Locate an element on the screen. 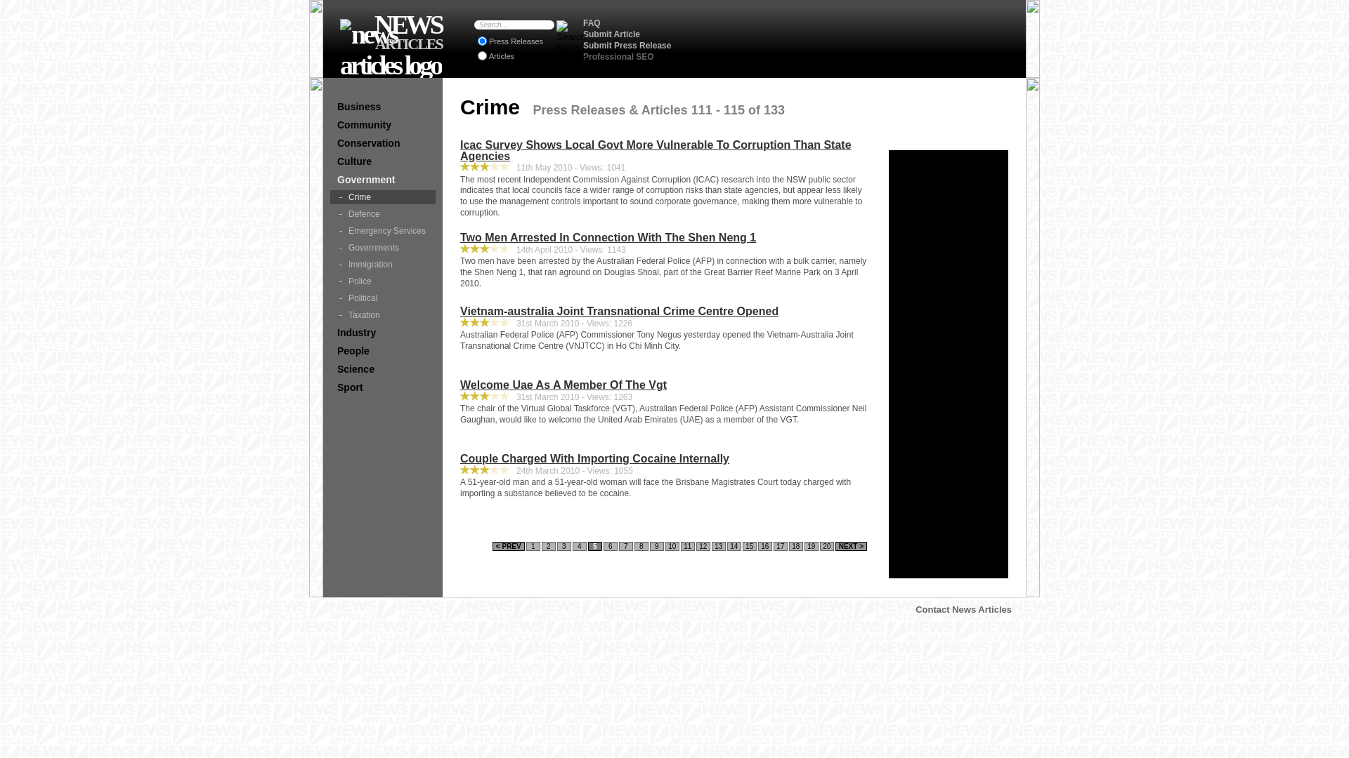  3 Star Rating is located at coordinates (475, 166).